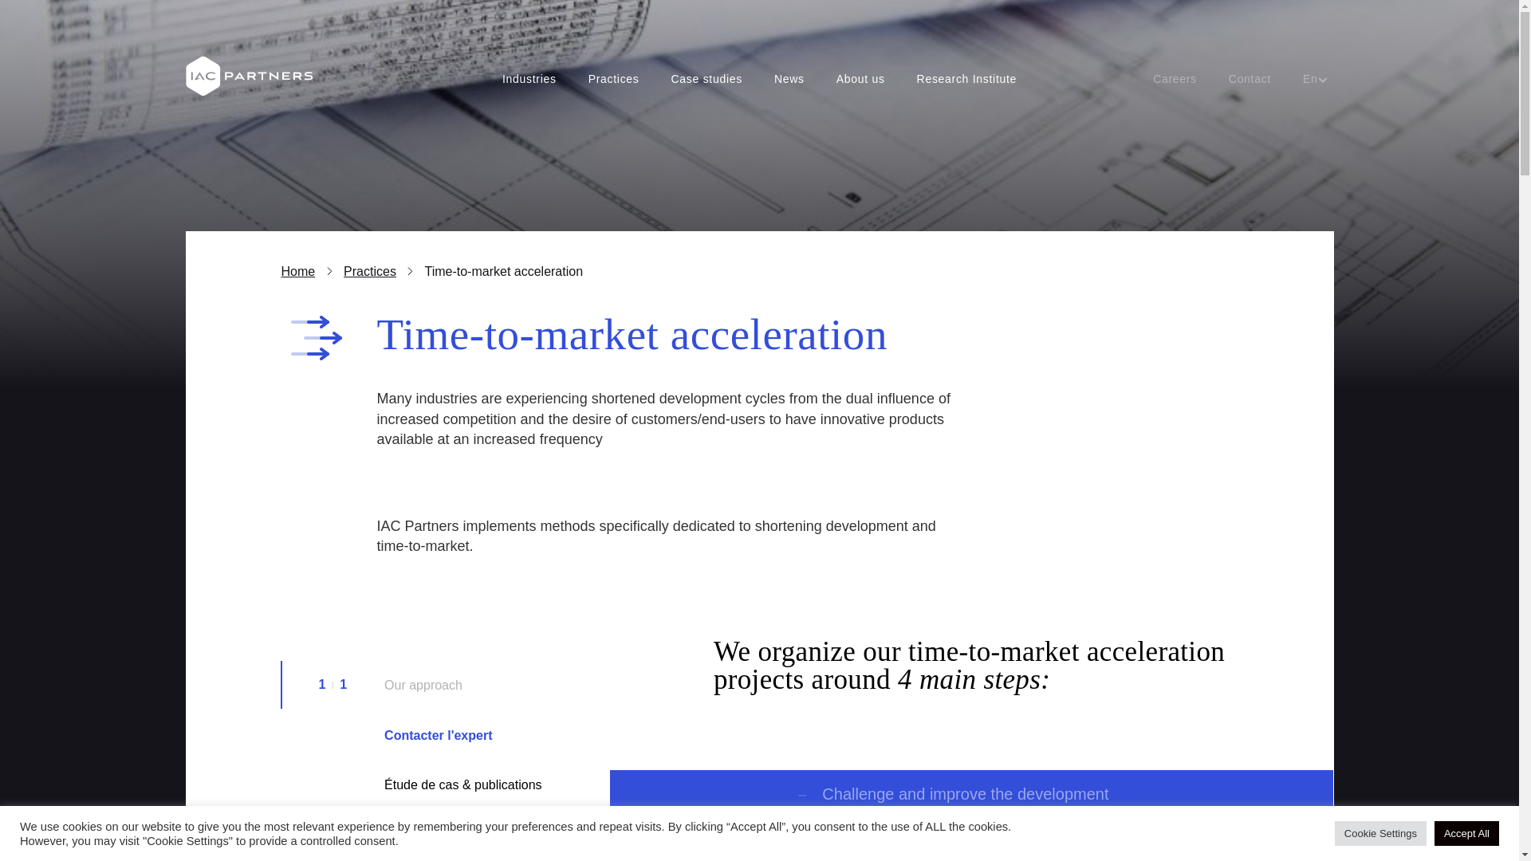 The image size is (1531, 861). What do you see at coordinates (1310, 78) in the screenshot?
I see `En` at bounding box center [1310, 78].